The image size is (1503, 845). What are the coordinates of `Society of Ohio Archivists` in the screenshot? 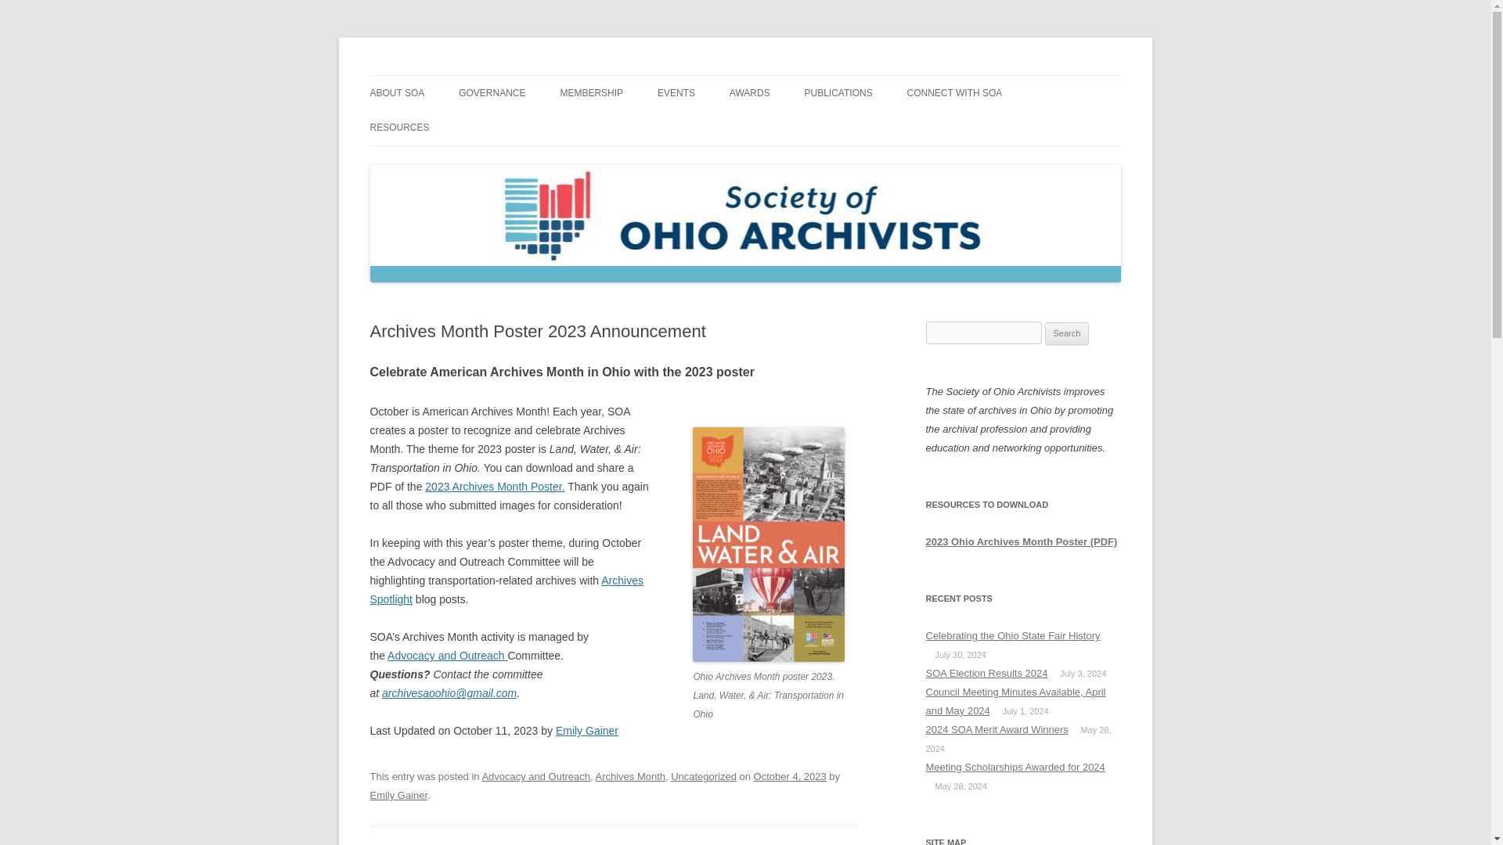 It's located at (496, 75).